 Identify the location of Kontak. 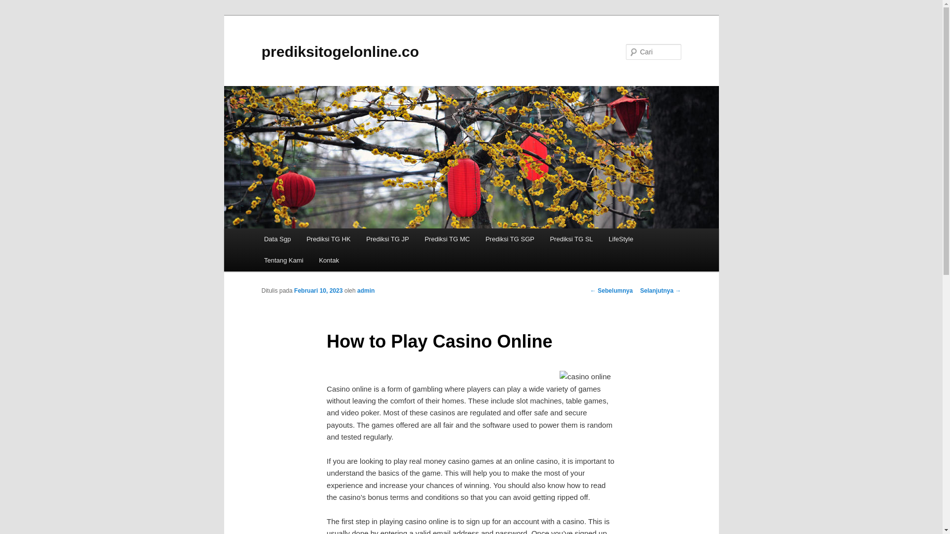
(329, 260).